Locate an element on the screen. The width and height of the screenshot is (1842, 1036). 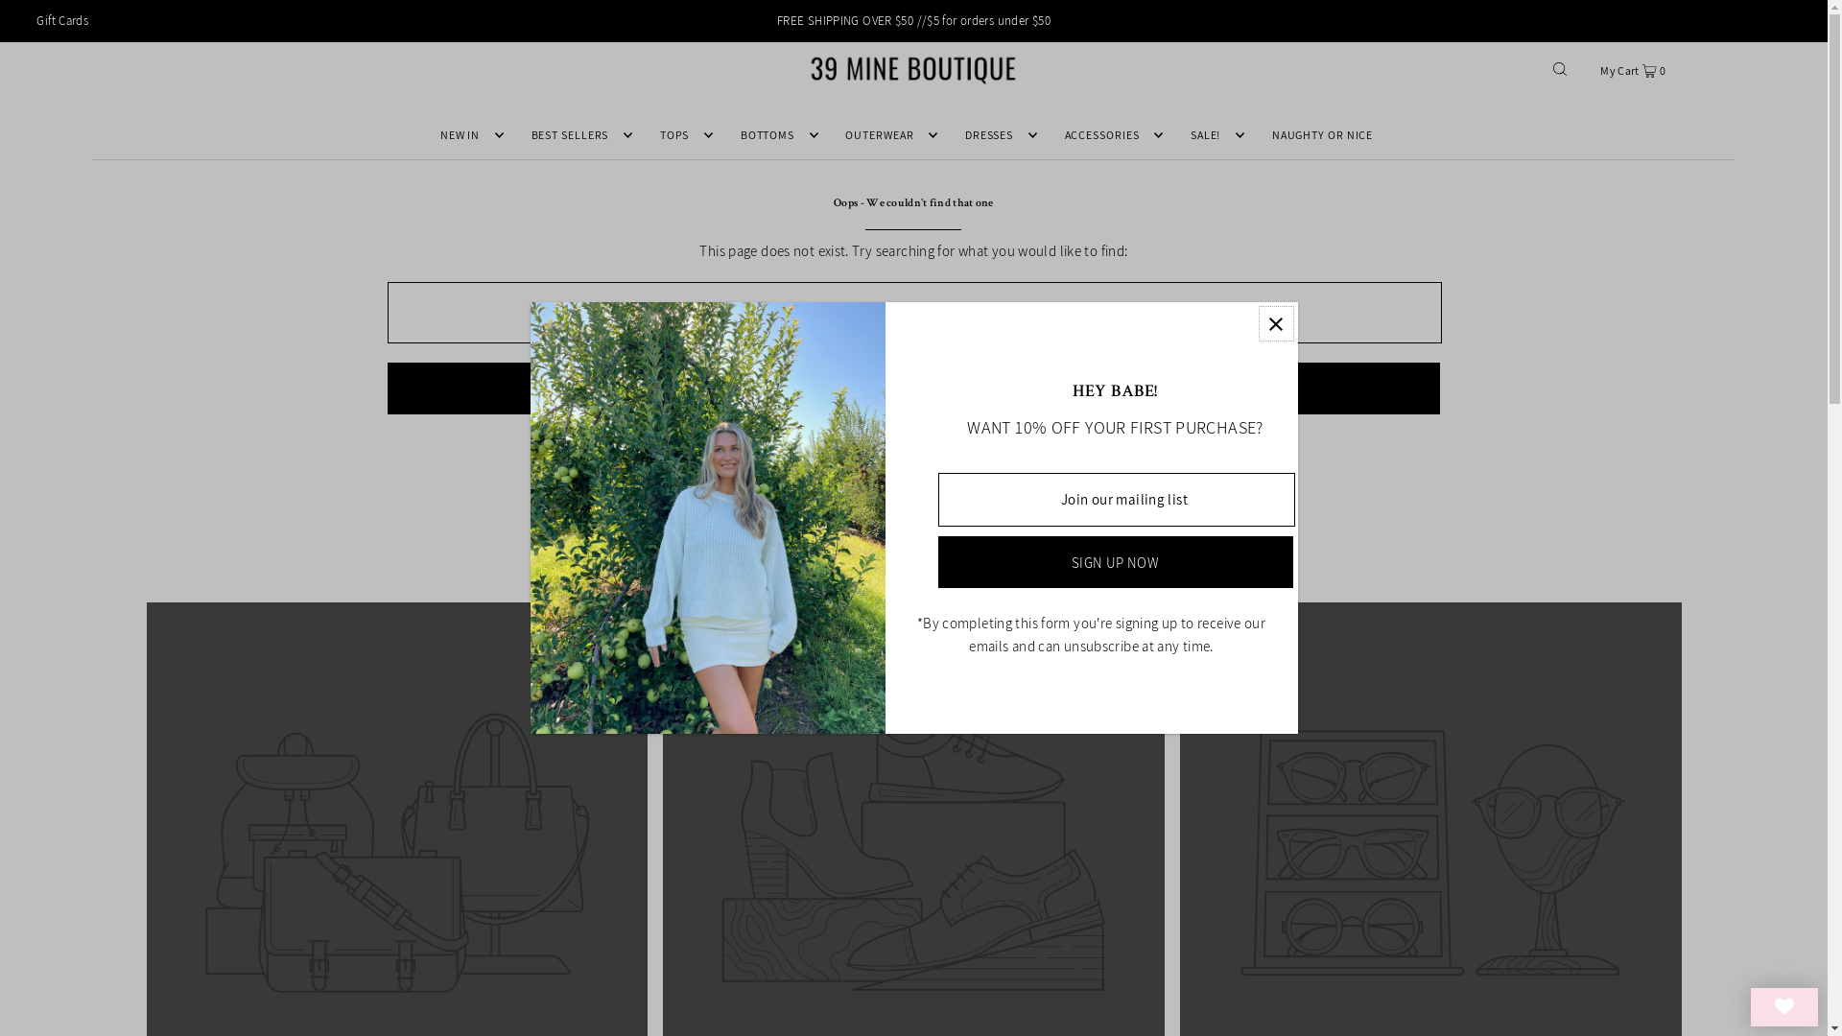
MY WISHLIST is located at coordinates (1784, 1007).